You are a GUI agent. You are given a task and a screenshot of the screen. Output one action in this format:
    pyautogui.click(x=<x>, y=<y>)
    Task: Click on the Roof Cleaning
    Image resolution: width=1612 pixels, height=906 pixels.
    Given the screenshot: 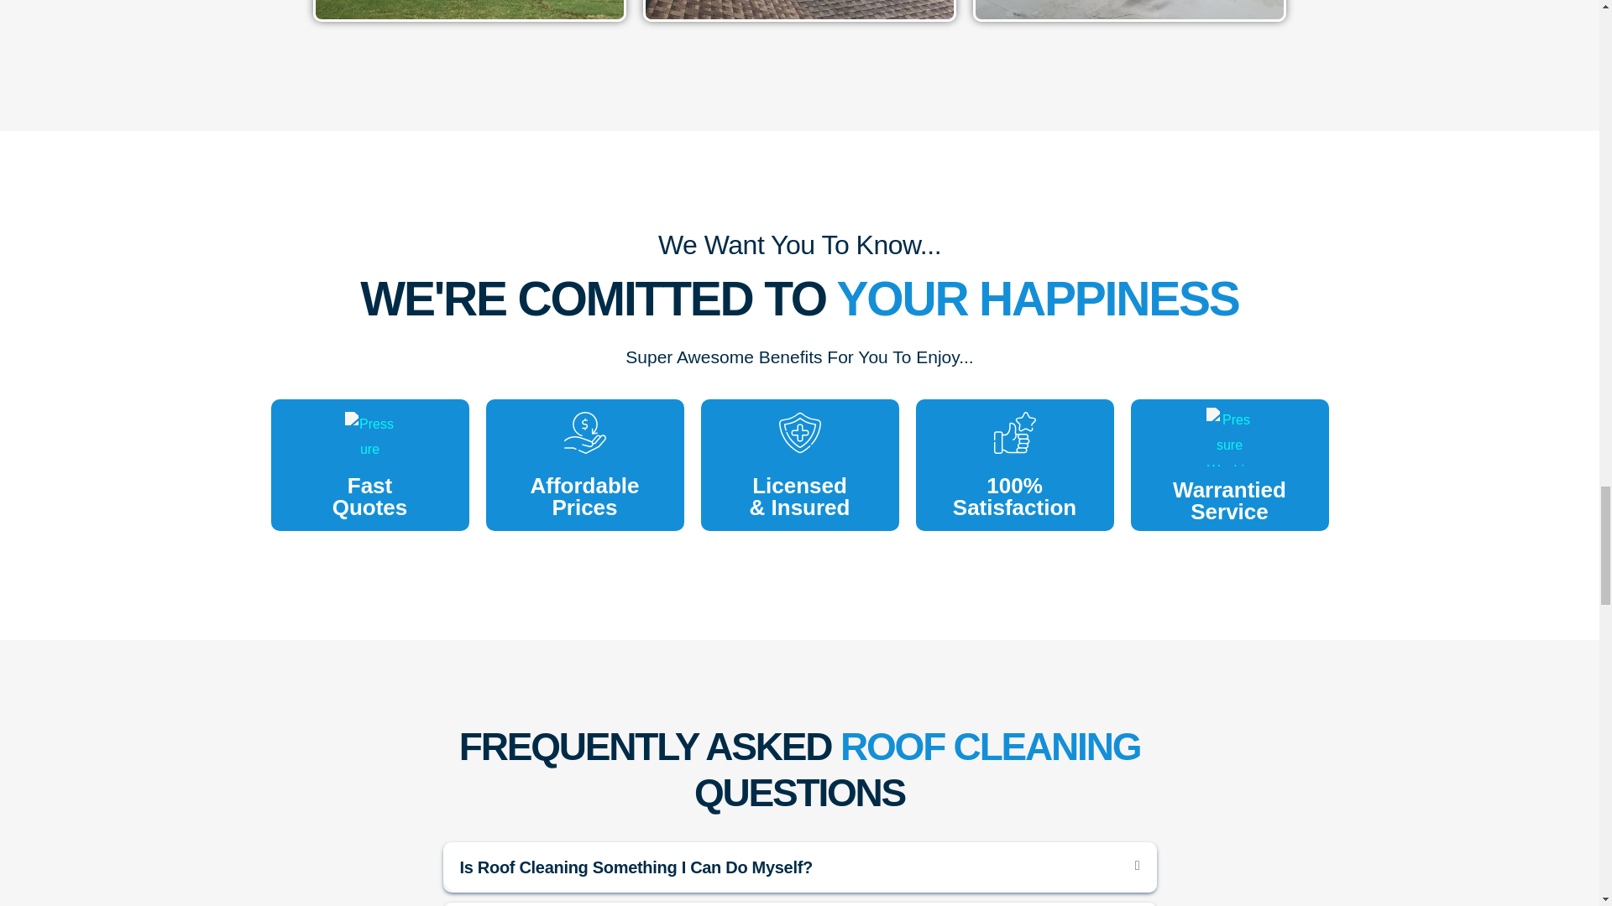 What is the action you would take?
    pyautogui.click(x=1128, y=9)
    